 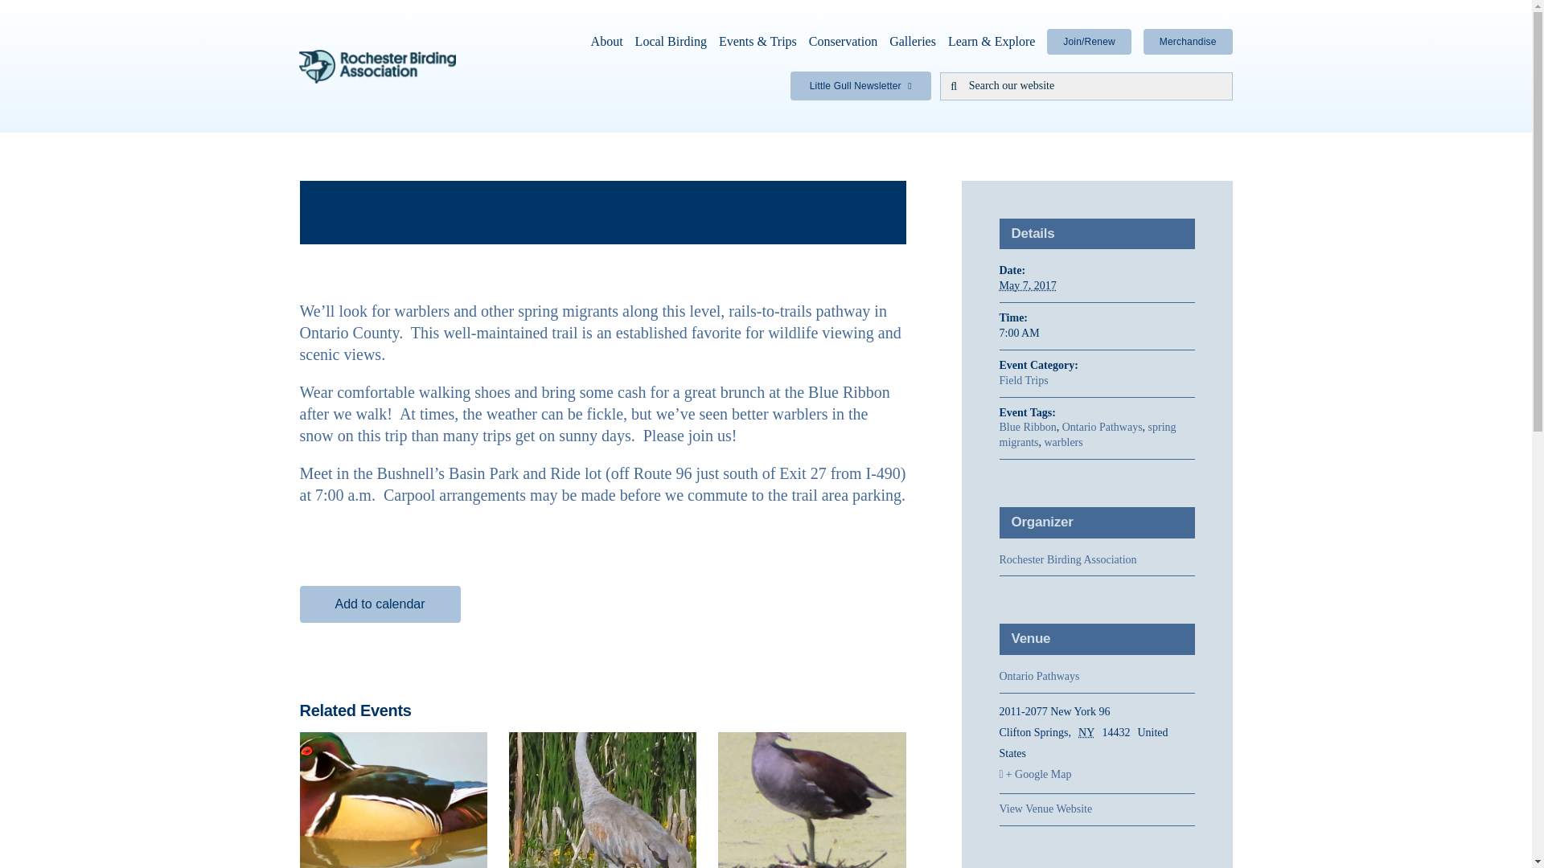 I want to click on New York, so click(x=1089, y=732).